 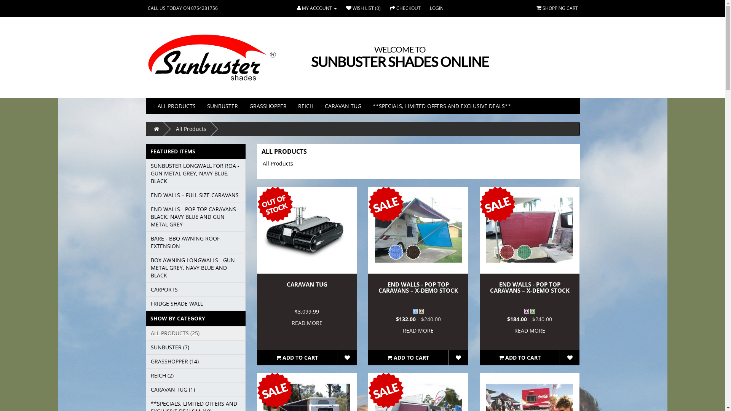 I want to click on Caravan Tug, so click(x=307, y=230).